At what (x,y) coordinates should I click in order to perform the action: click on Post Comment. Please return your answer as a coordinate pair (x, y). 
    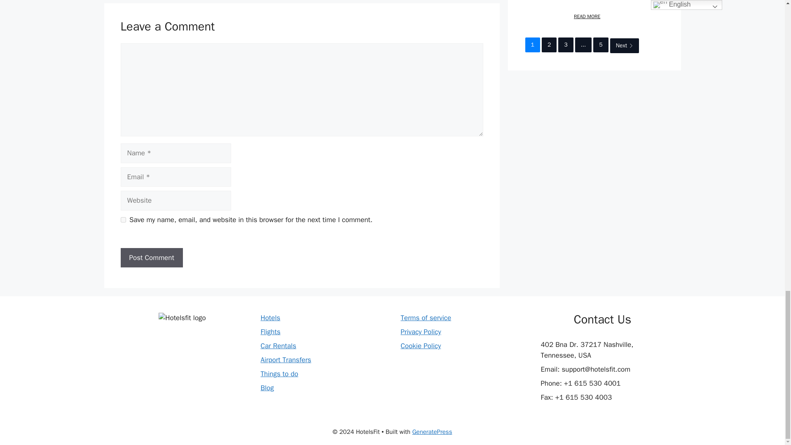
    Looking at the image, I should click on (151, 258).